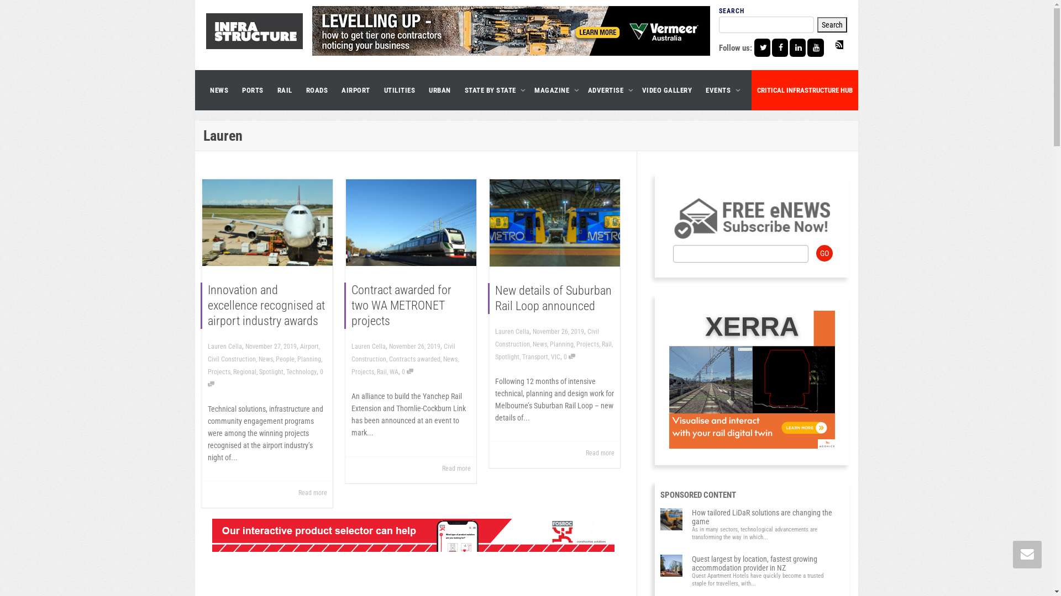 Image resolution: width=1061 pixels, height=596 pixels. Describe the element at coordinates (805, 91) in the screenshot. I see `CRITICAL INFRASTRUCTURE HUB` at that location.